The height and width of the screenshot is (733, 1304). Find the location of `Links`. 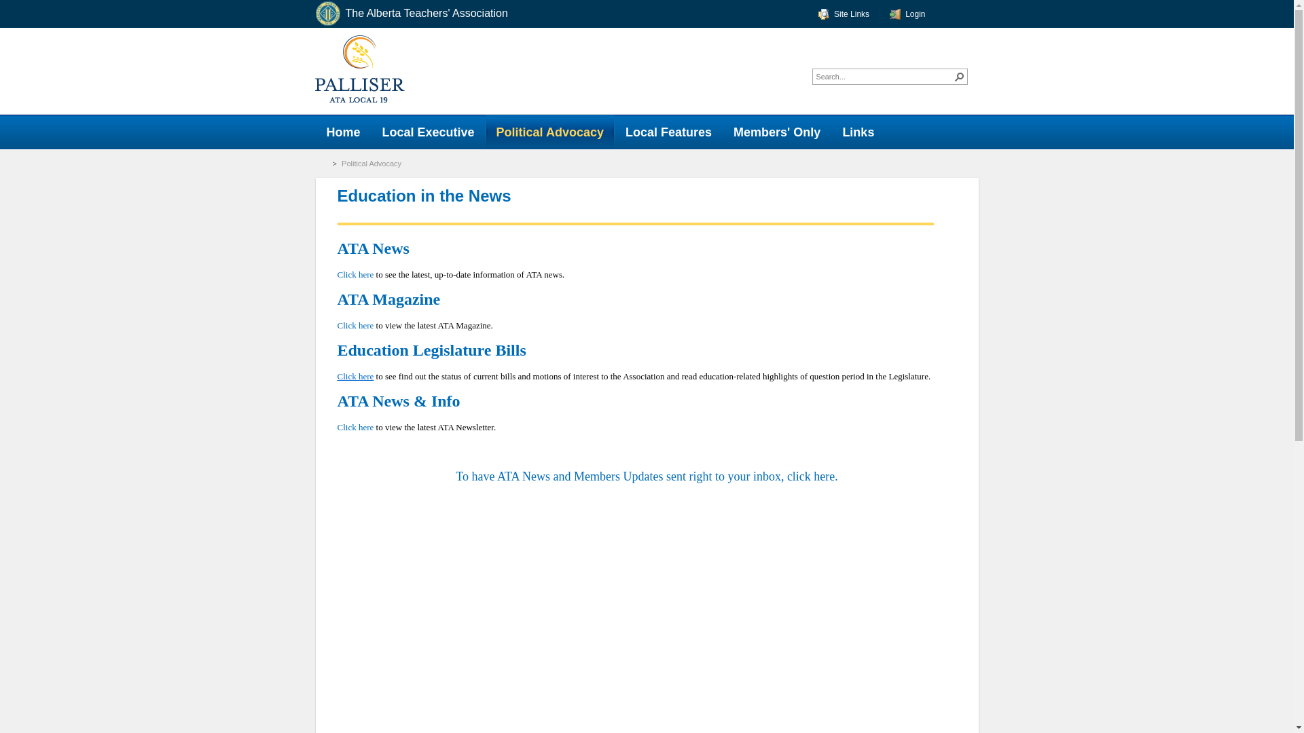

Links is located at coordinates (858, 132).